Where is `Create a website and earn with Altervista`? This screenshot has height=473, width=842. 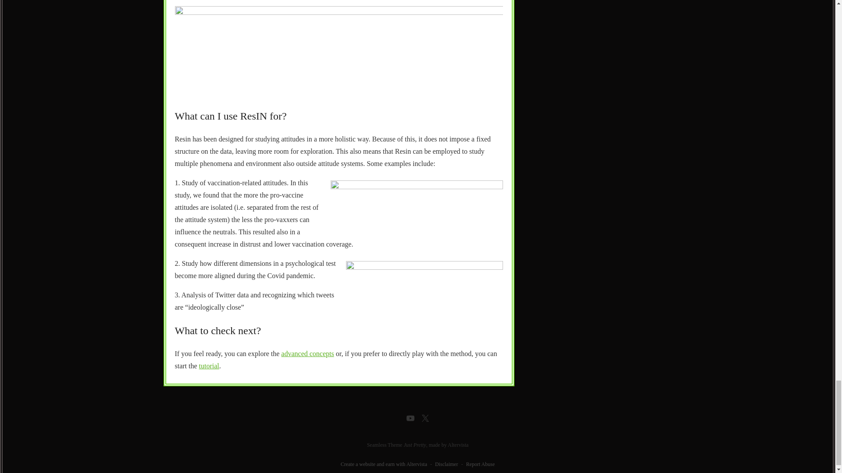 Create a website and earn with Altervista is located at coordinates (384, 464).